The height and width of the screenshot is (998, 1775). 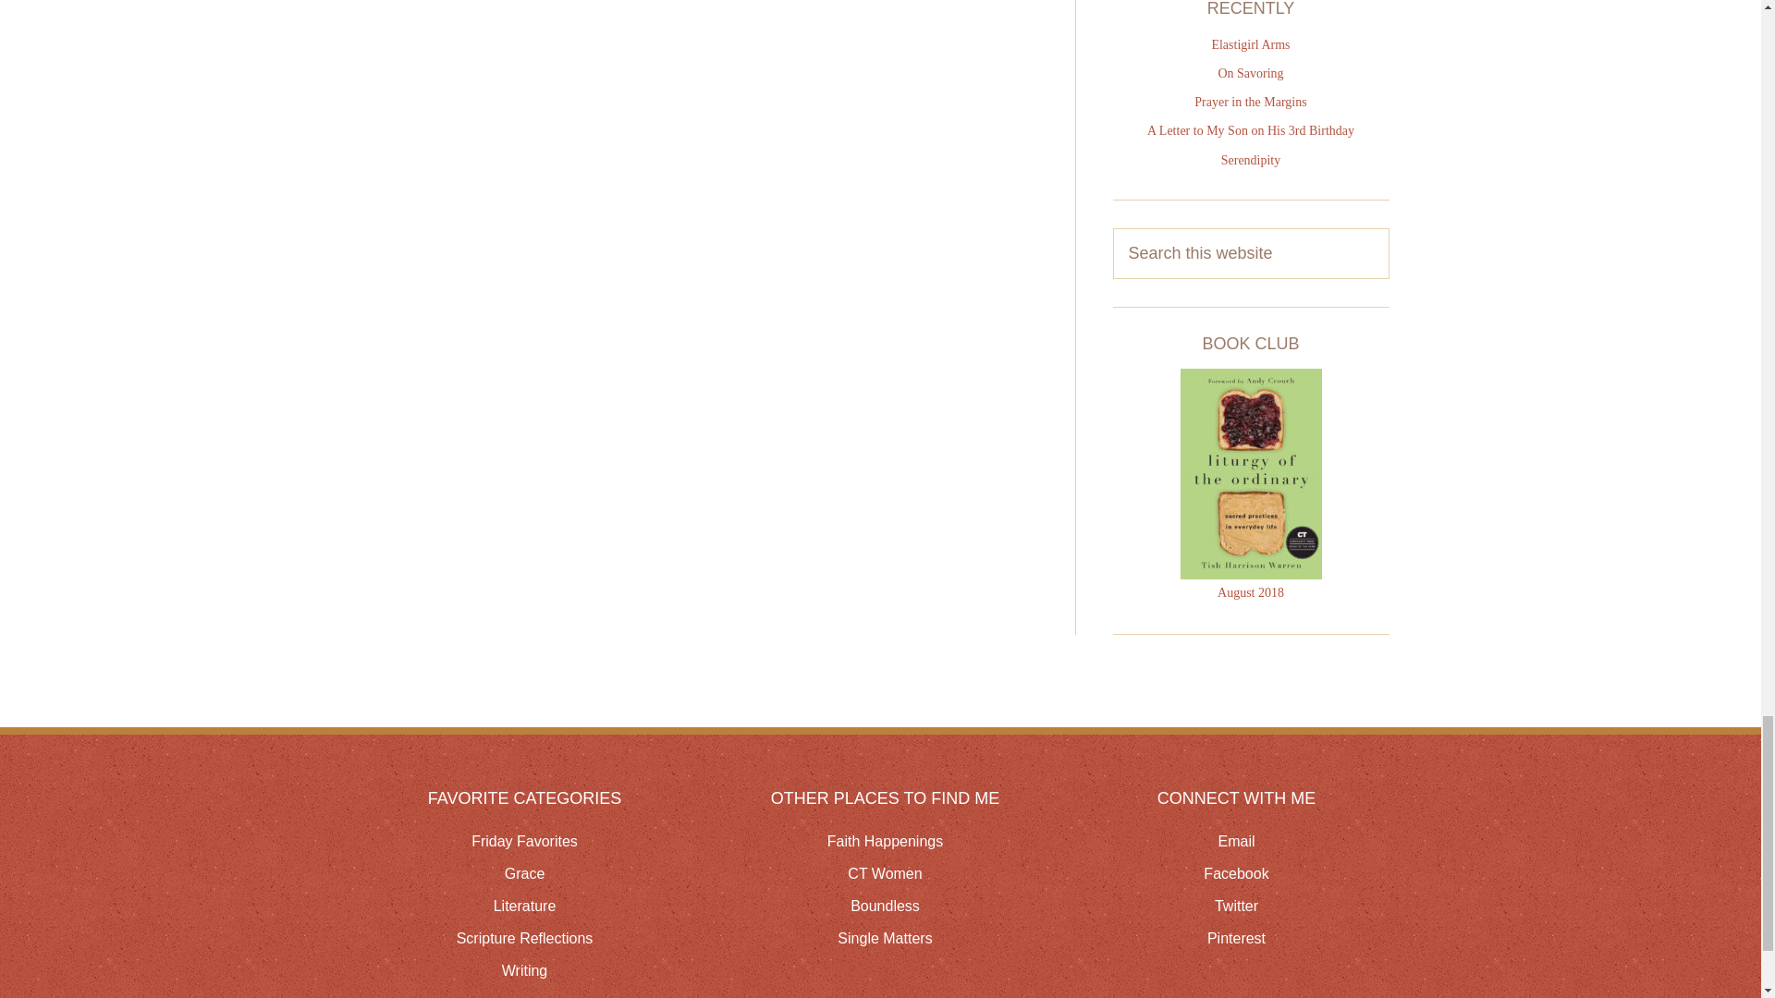 What do you see at coordinates (1250, 130) in the screenshot?
I see `A Letter to My Son on His 3rd Birthday` at bounding box center [1250, 130].